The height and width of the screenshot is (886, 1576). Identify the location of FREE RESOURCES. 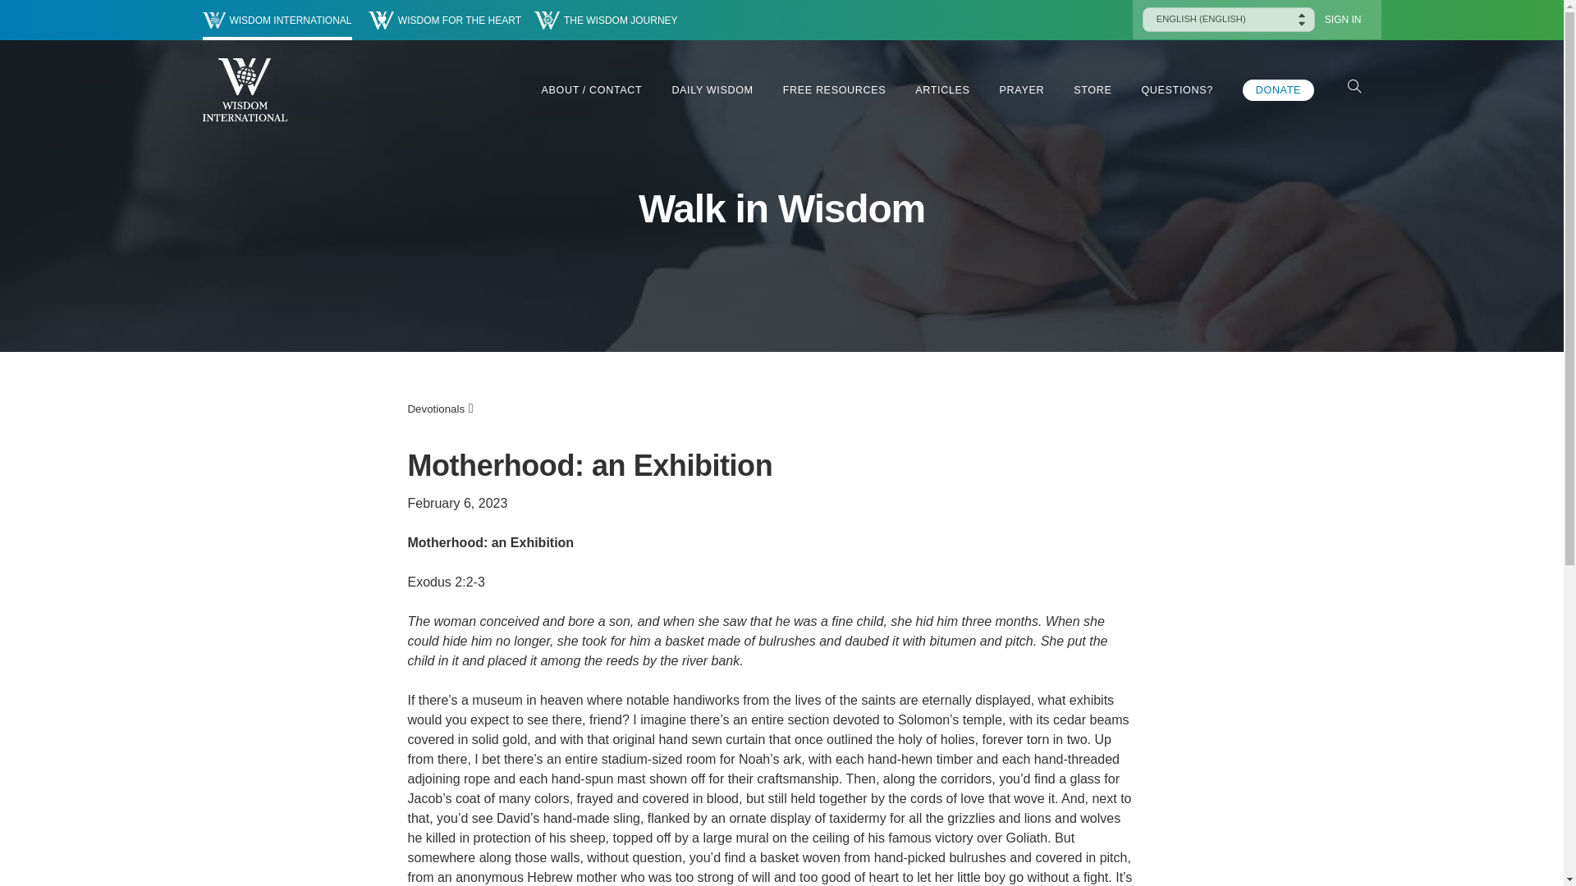
(834, 90).